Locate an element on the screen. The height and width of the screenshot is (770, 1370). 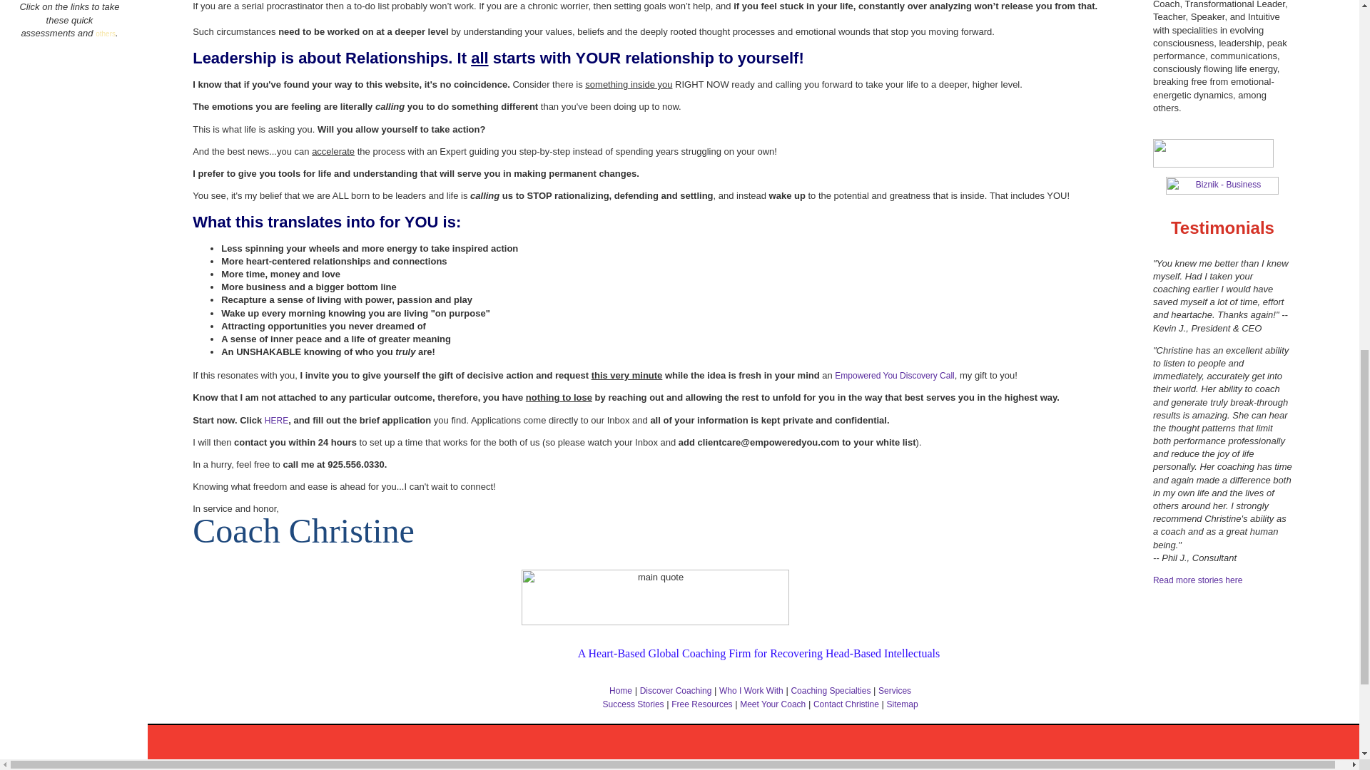
others is located at coordinates (106, 33).